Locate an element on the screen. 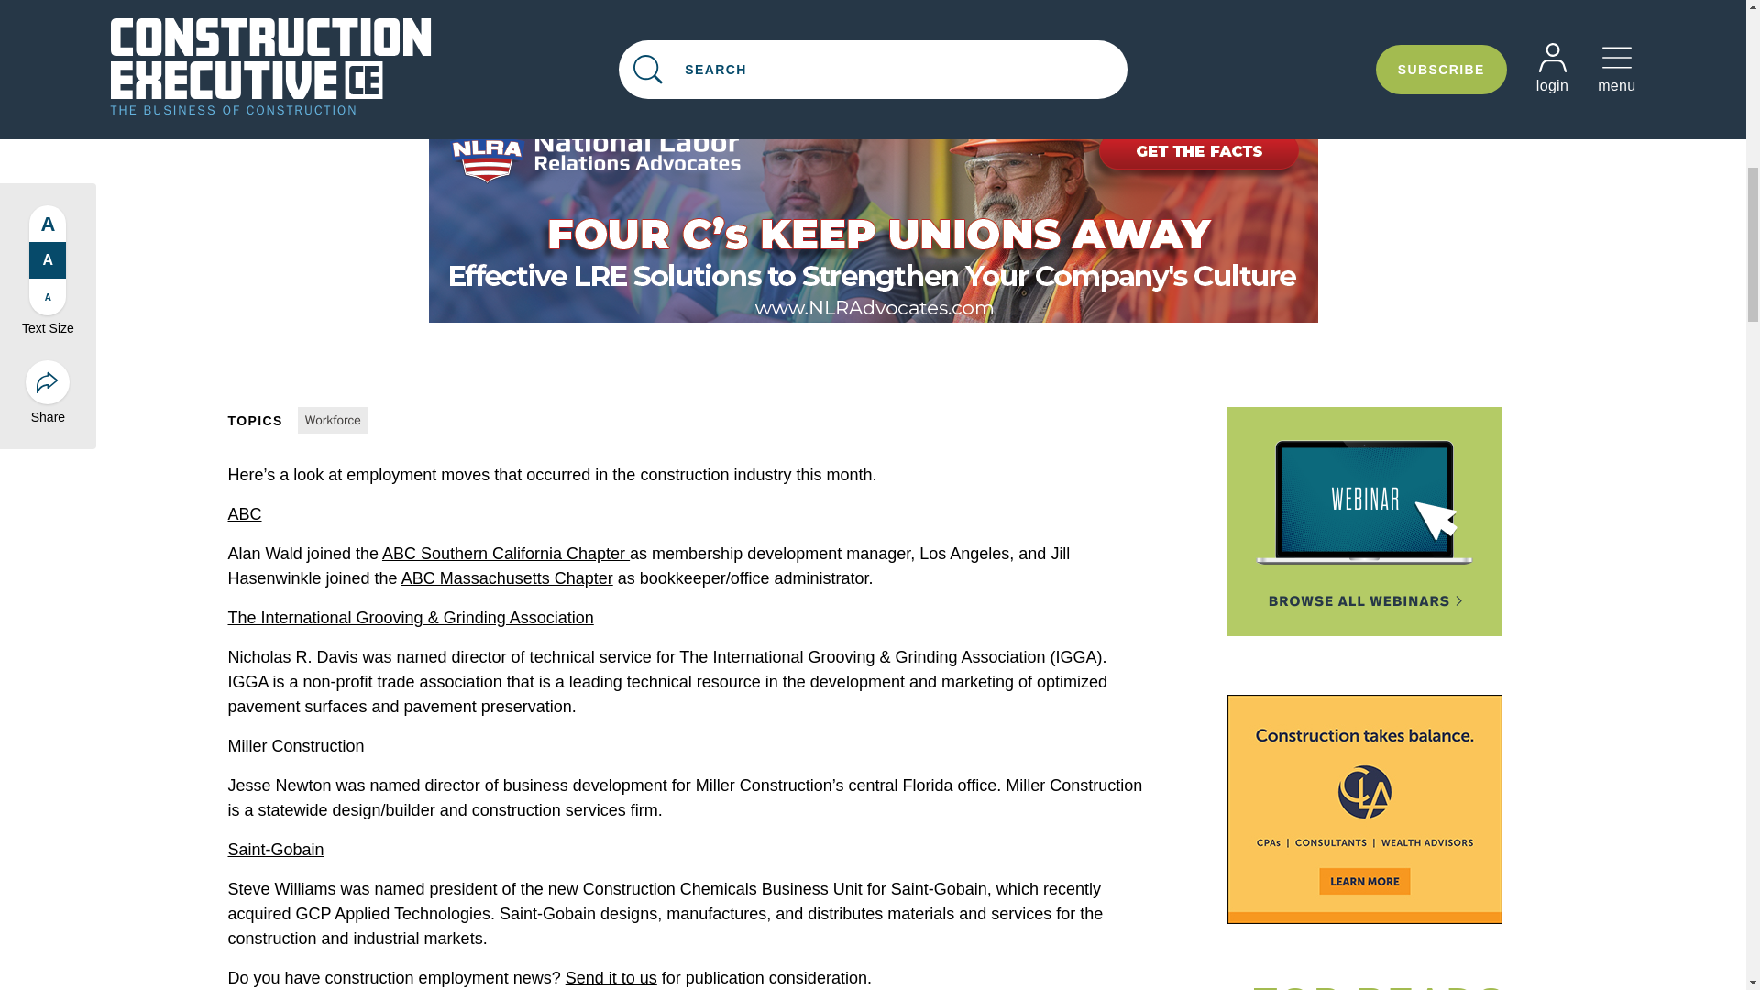 This screenshot has height=990, width=1760. ABC Southern California Chapter is located at coordinates (506, 554).